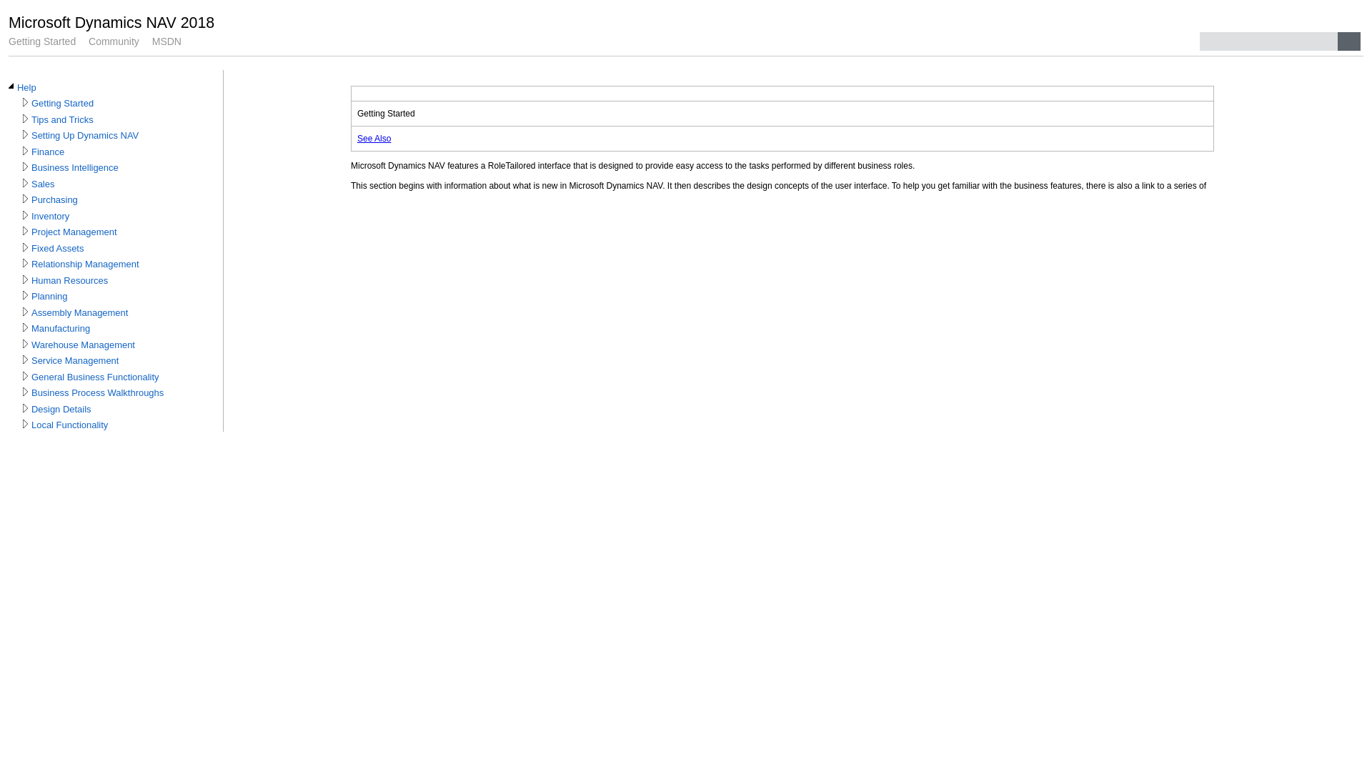 This screenshot has width=1372, height=772. What do you see at coordinates (26, 263) in the screenshot?
I see `Expand Relationship Management` at bounding box center [26, 263].